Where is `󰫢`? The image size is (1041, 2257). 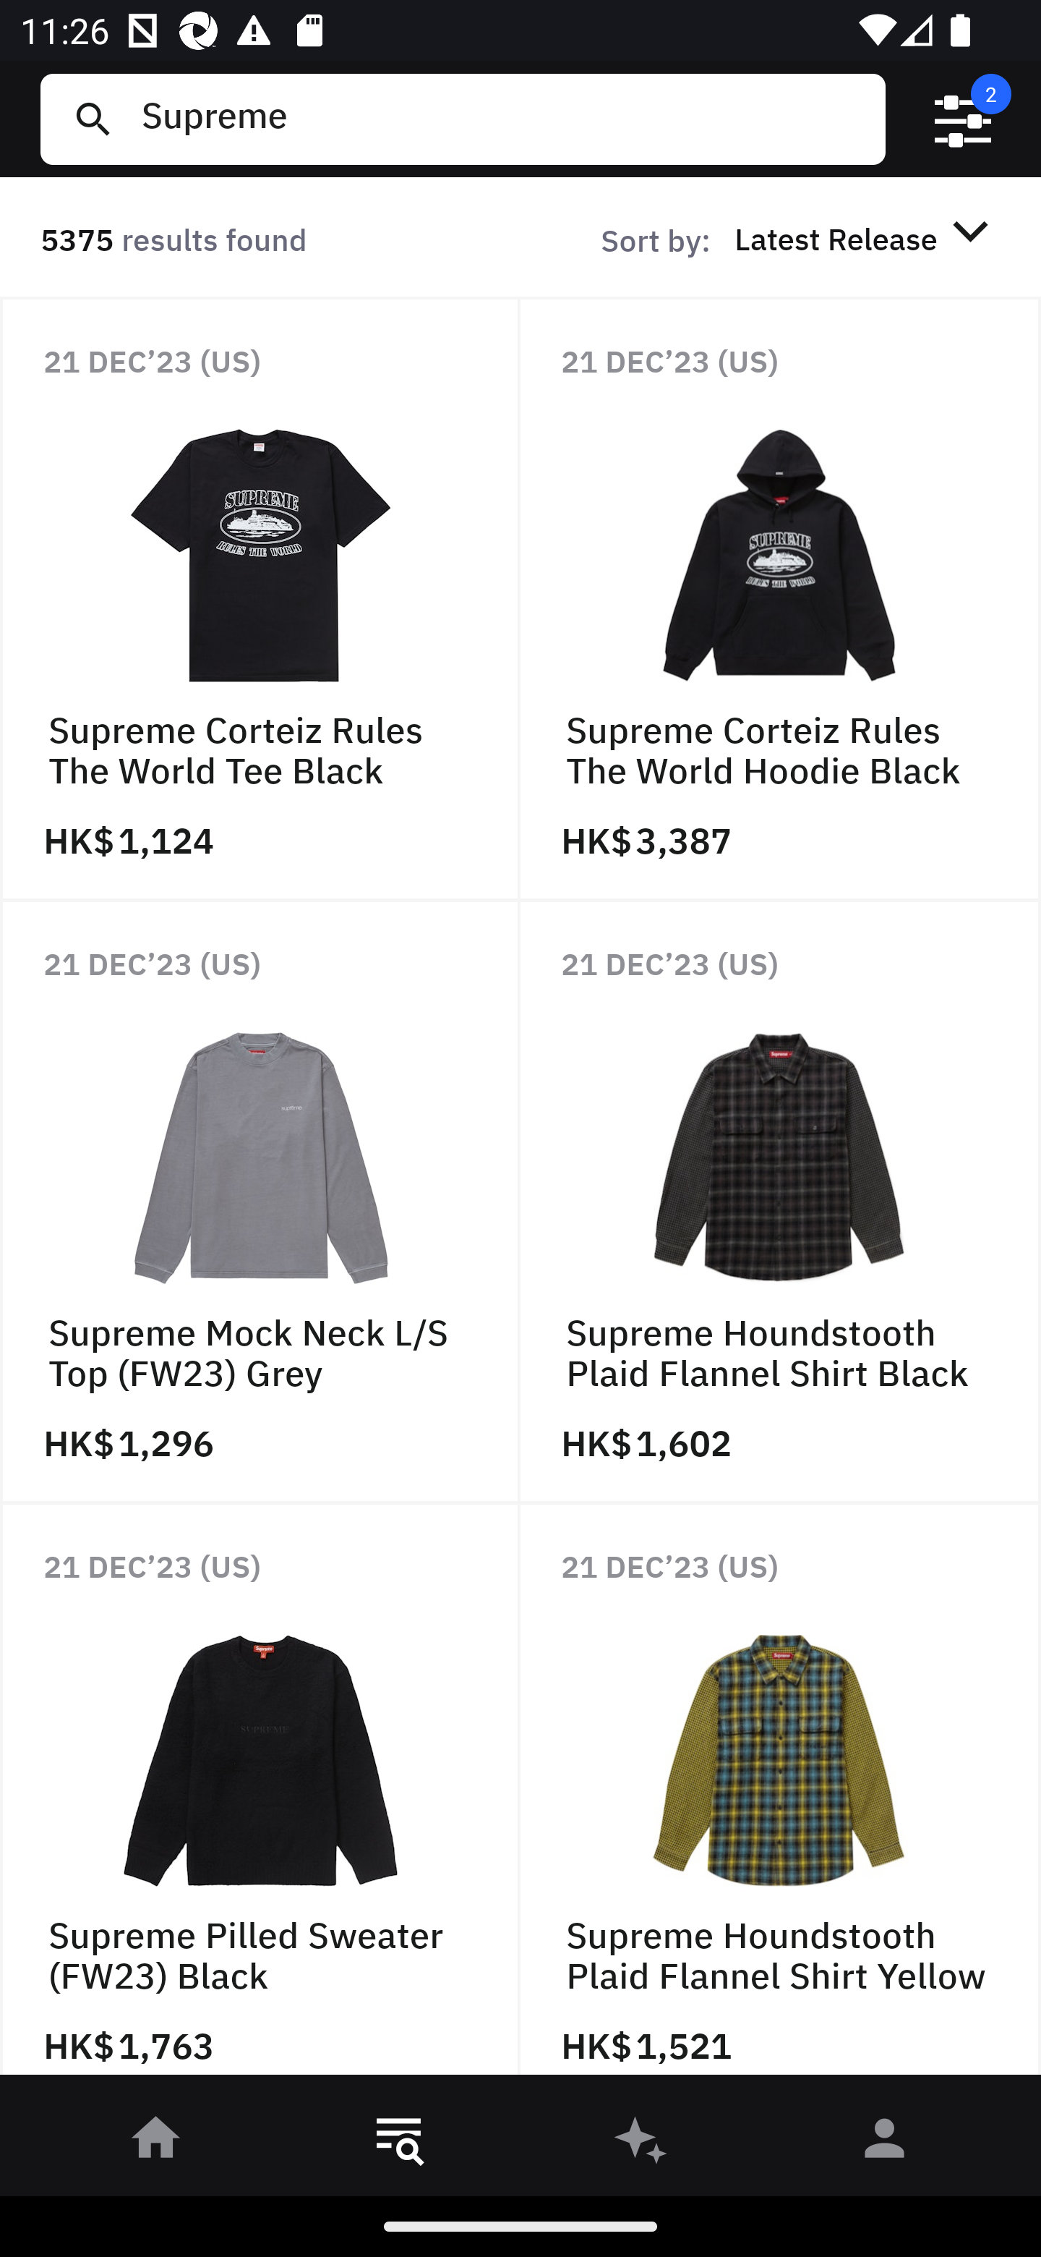
󰫢 is located at coordinates (642, 2143).